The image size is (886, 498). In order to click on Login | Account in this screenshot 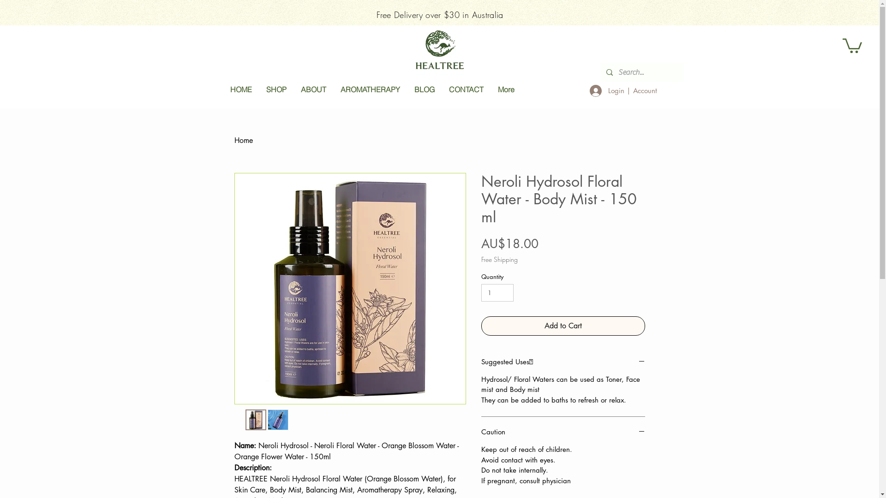, I will do `click(623, 91)`.